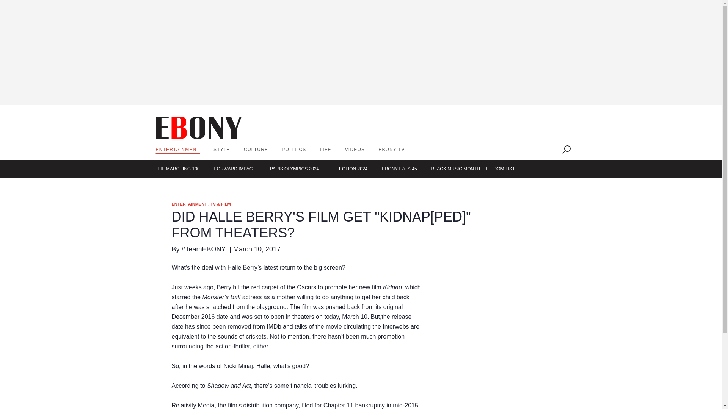 This screenshot has height=409, width=728. What do you see at coordinates (177, 149) in the screenshot?
I see `Entertainment` at bounding box center [177, 149].